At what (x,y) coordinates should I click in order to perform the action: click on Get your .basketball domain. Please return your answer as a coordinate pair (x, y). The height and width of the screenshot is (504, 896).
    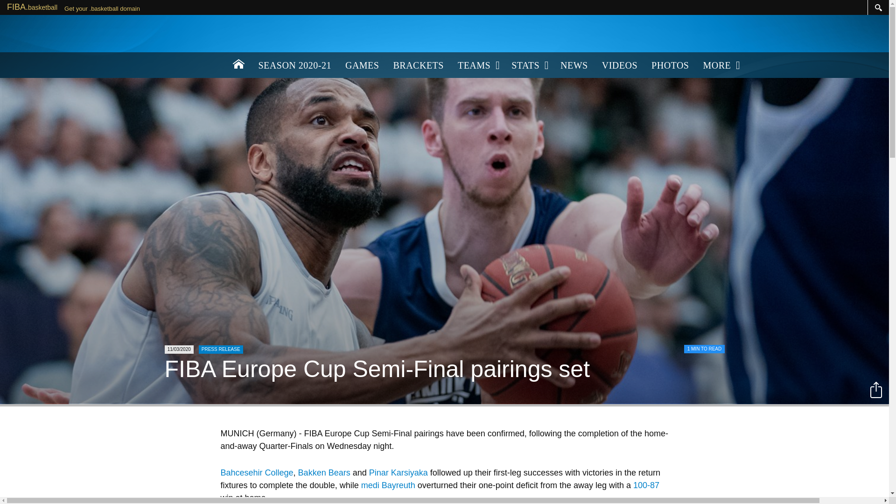
    Looking at the image, I should click on (102, 8).